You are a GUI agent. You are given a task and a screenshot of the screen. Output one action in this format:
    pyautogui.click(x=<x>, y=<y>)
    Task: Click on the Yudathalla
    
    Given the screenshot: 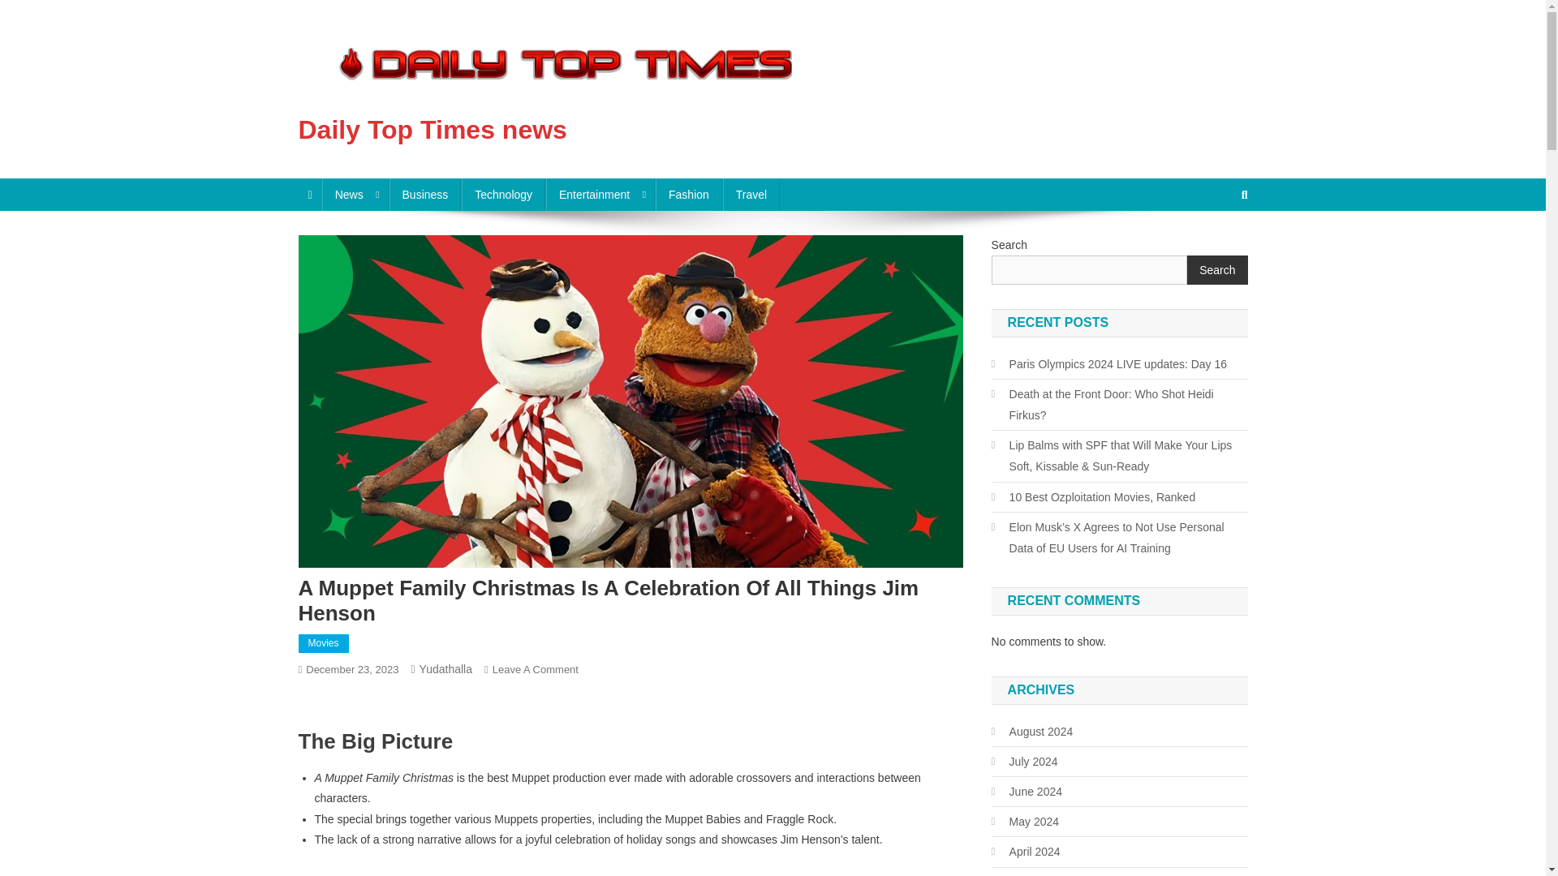 What is the action you would take?
    pyautogui.click(x=445, y=668)
    